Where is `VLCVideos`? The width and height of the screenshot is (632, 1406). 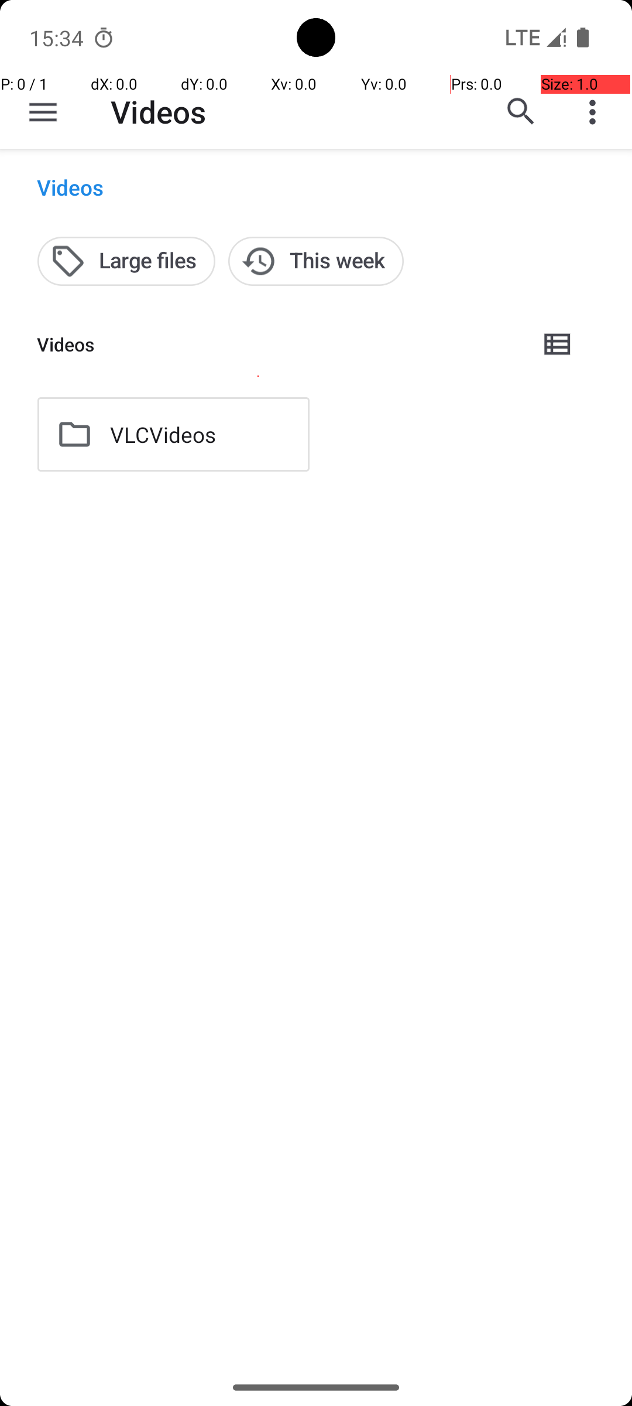
VLCVideos is located at coordinates (163, 435).